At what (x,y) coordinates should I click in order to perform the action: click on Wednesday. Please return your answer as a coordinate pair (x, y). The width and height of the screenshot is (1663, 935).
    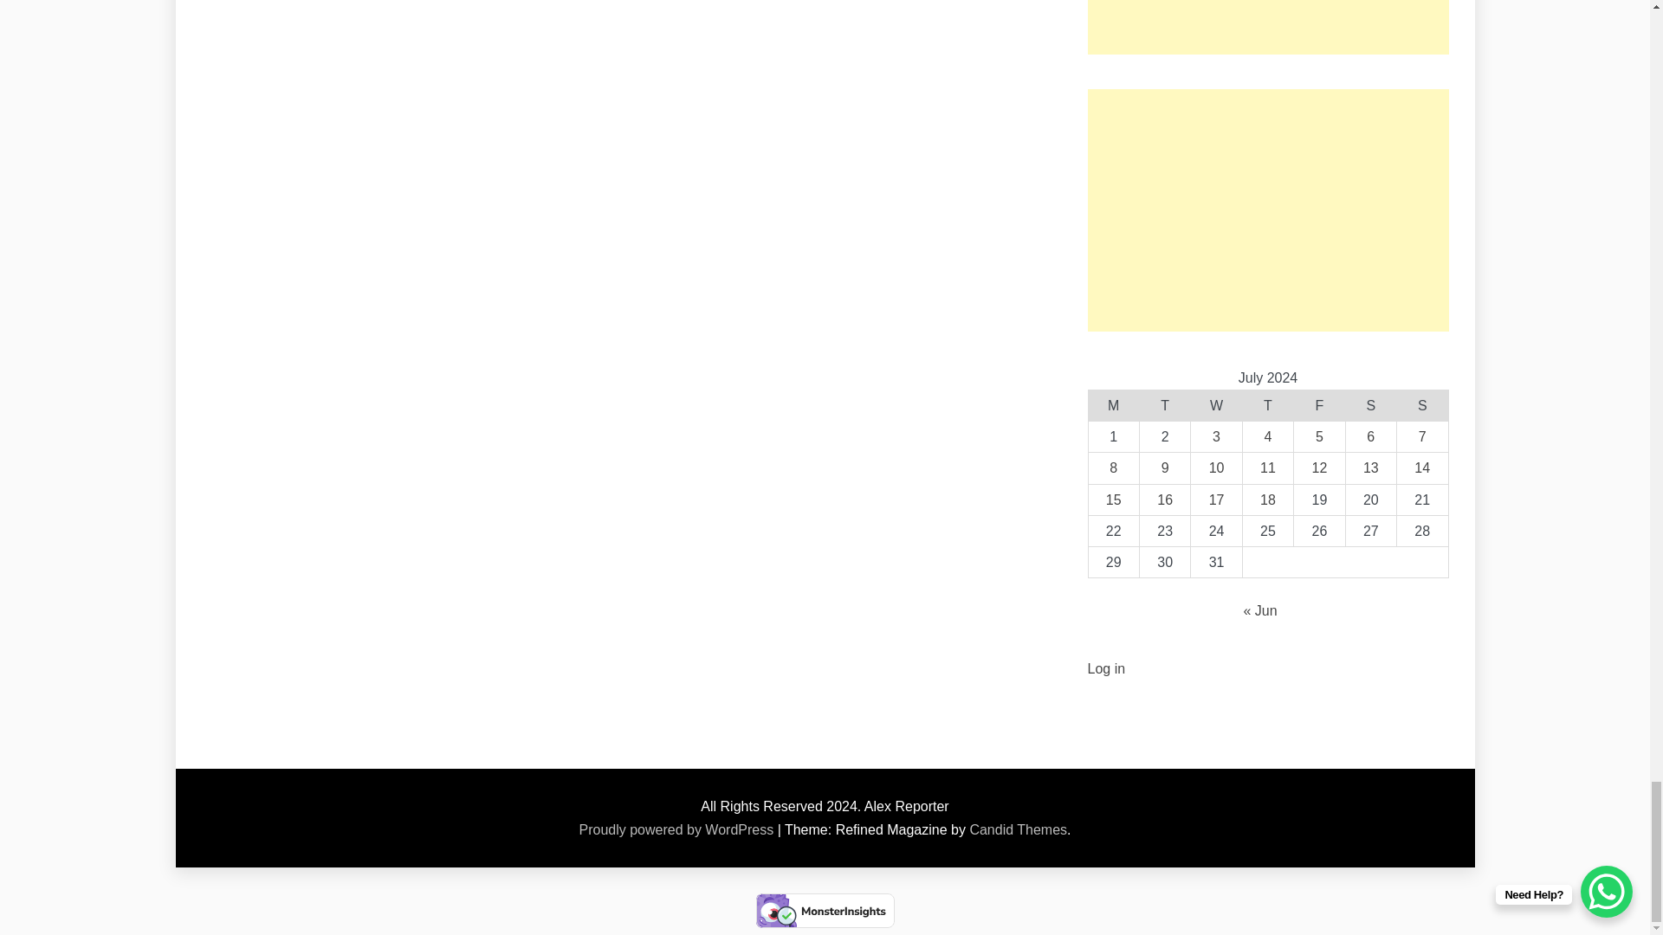
    Looking at the image, I should click on (1216, 406).